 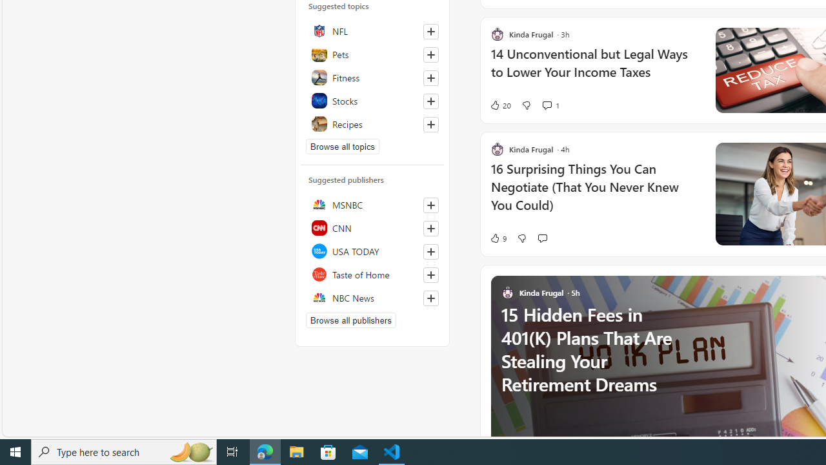 I want to click on Browse all publishers, so click(x=351, y=320).